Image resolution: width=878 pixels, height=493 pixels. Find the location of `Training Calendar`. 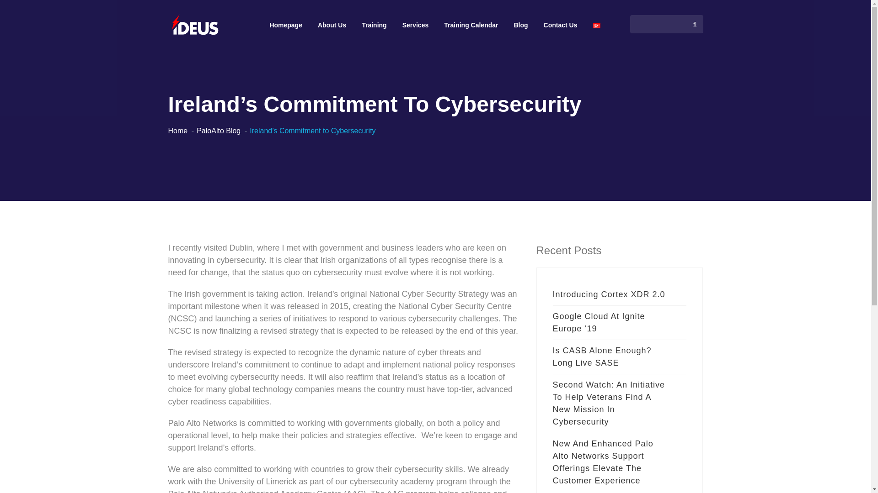

Training Calendar is located at coordinates (471, 25).